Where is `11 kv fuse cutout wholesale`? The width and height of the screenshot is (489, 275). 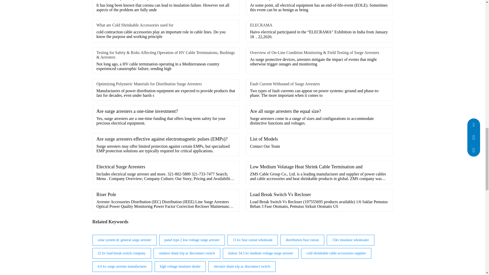
11 kv fuse cutout wholesale is located at coordinates (252, 240).